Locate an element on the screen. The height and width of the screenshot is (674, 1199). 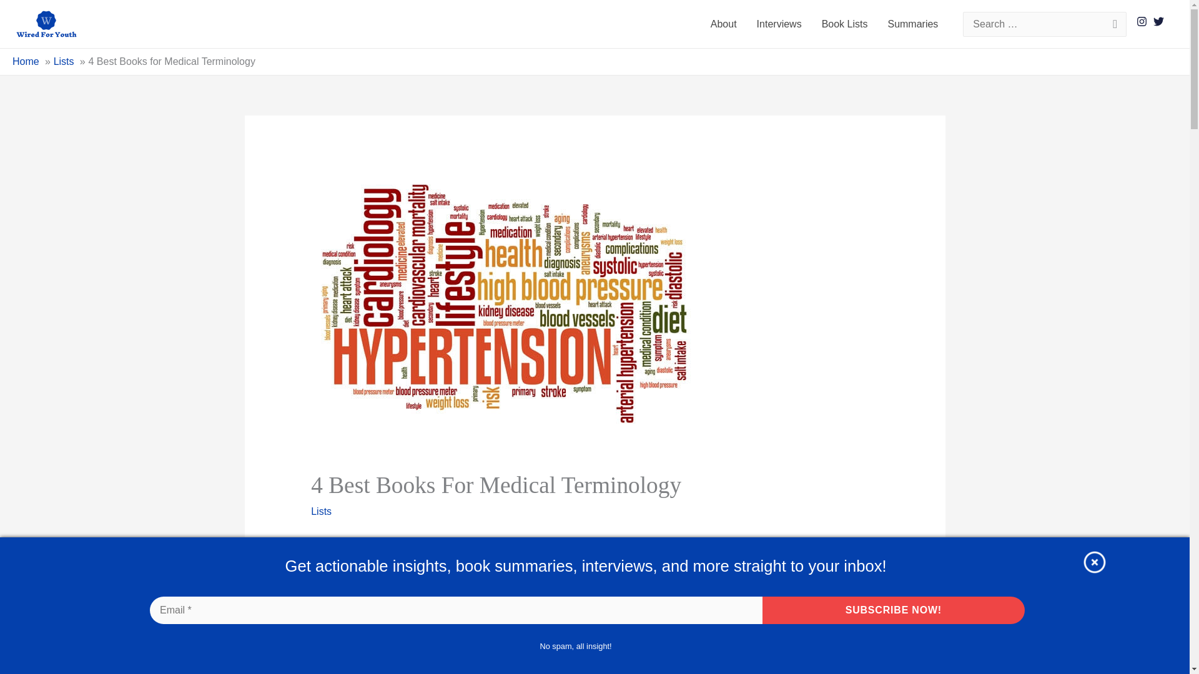
About is located at coordinates (723, 24).